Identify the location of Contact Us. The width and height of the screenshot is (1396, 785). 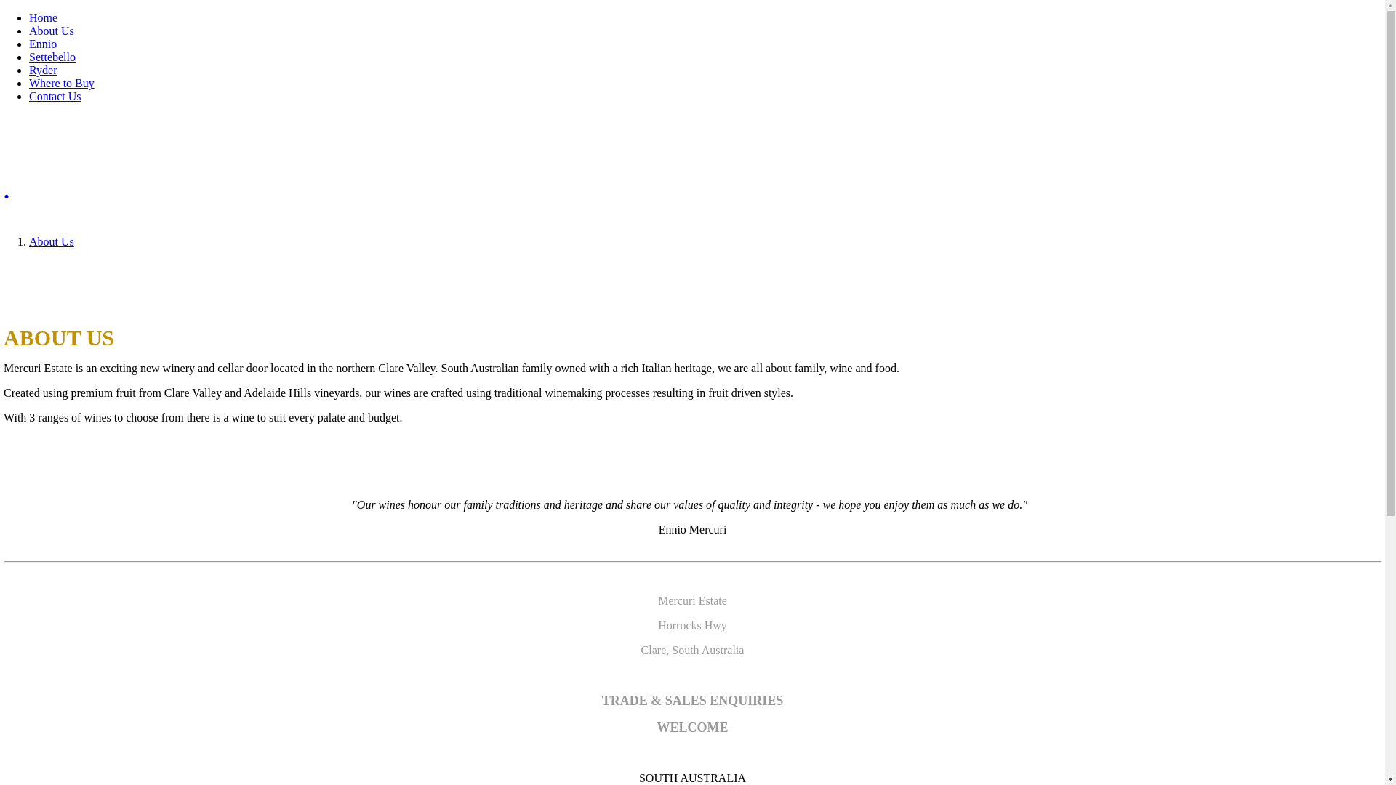
(55, 96).